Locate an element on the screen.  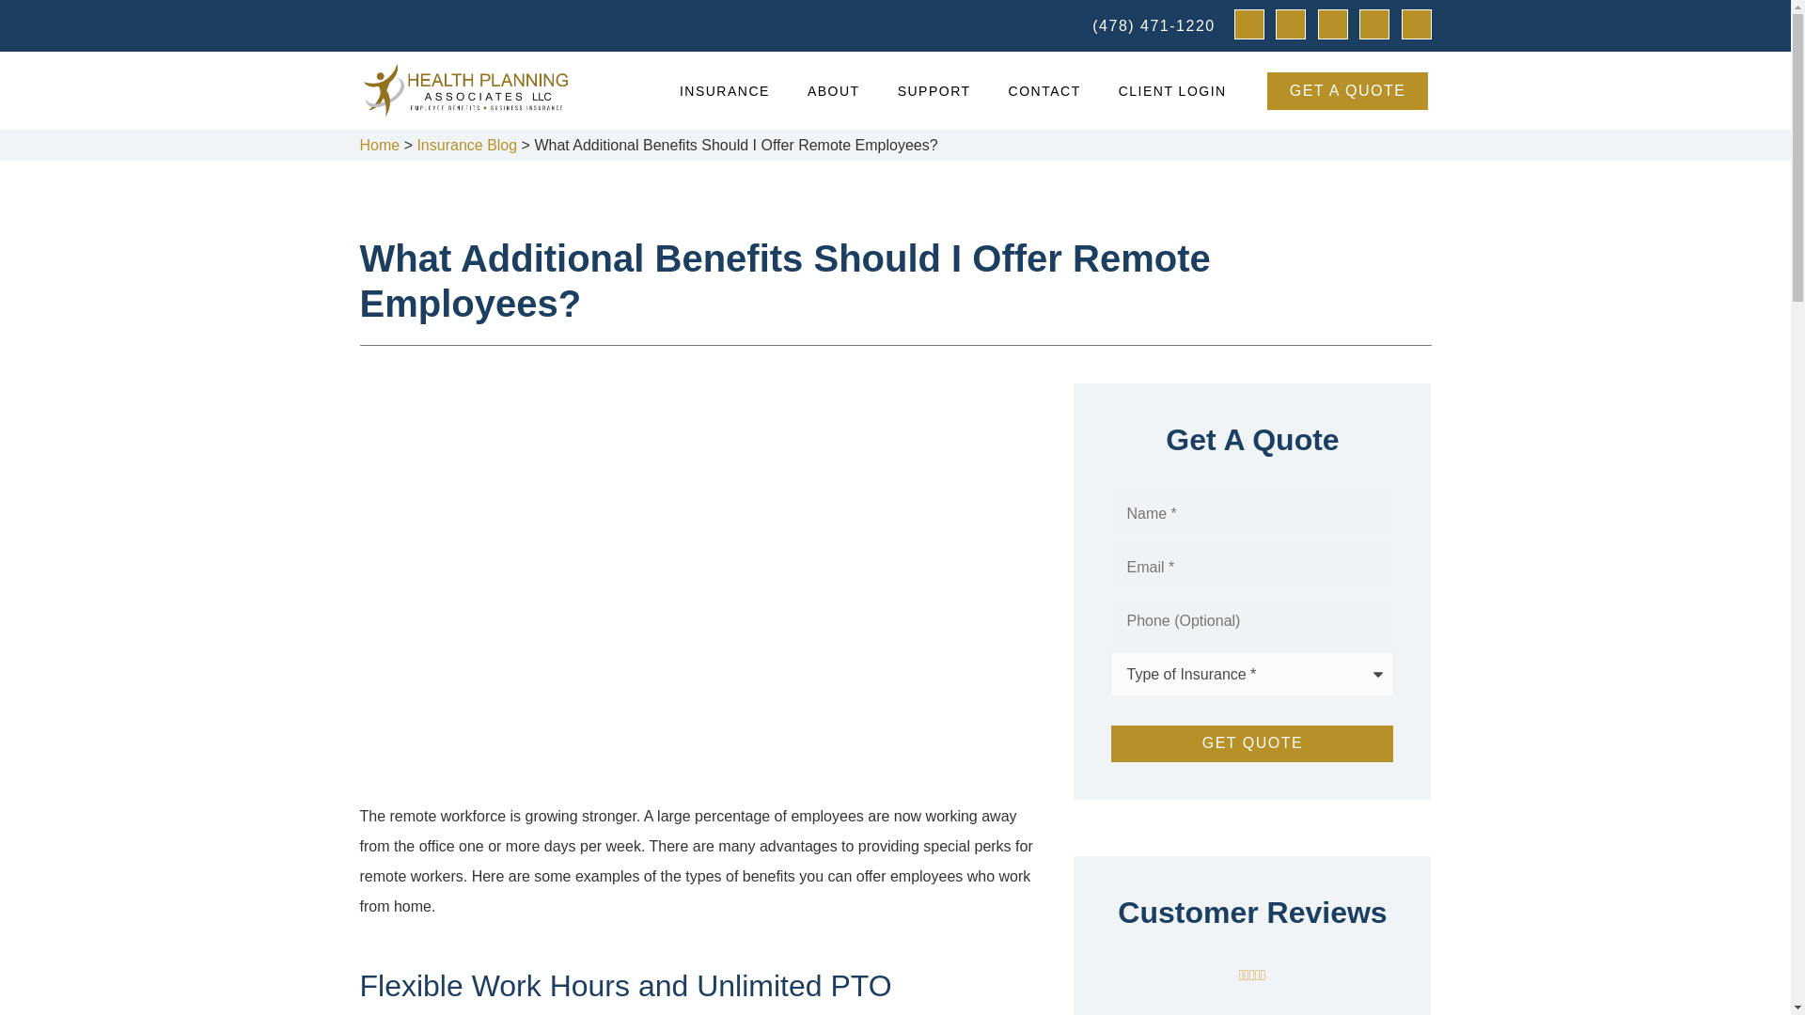
CONTACT is located at coordinates (1044, 90).